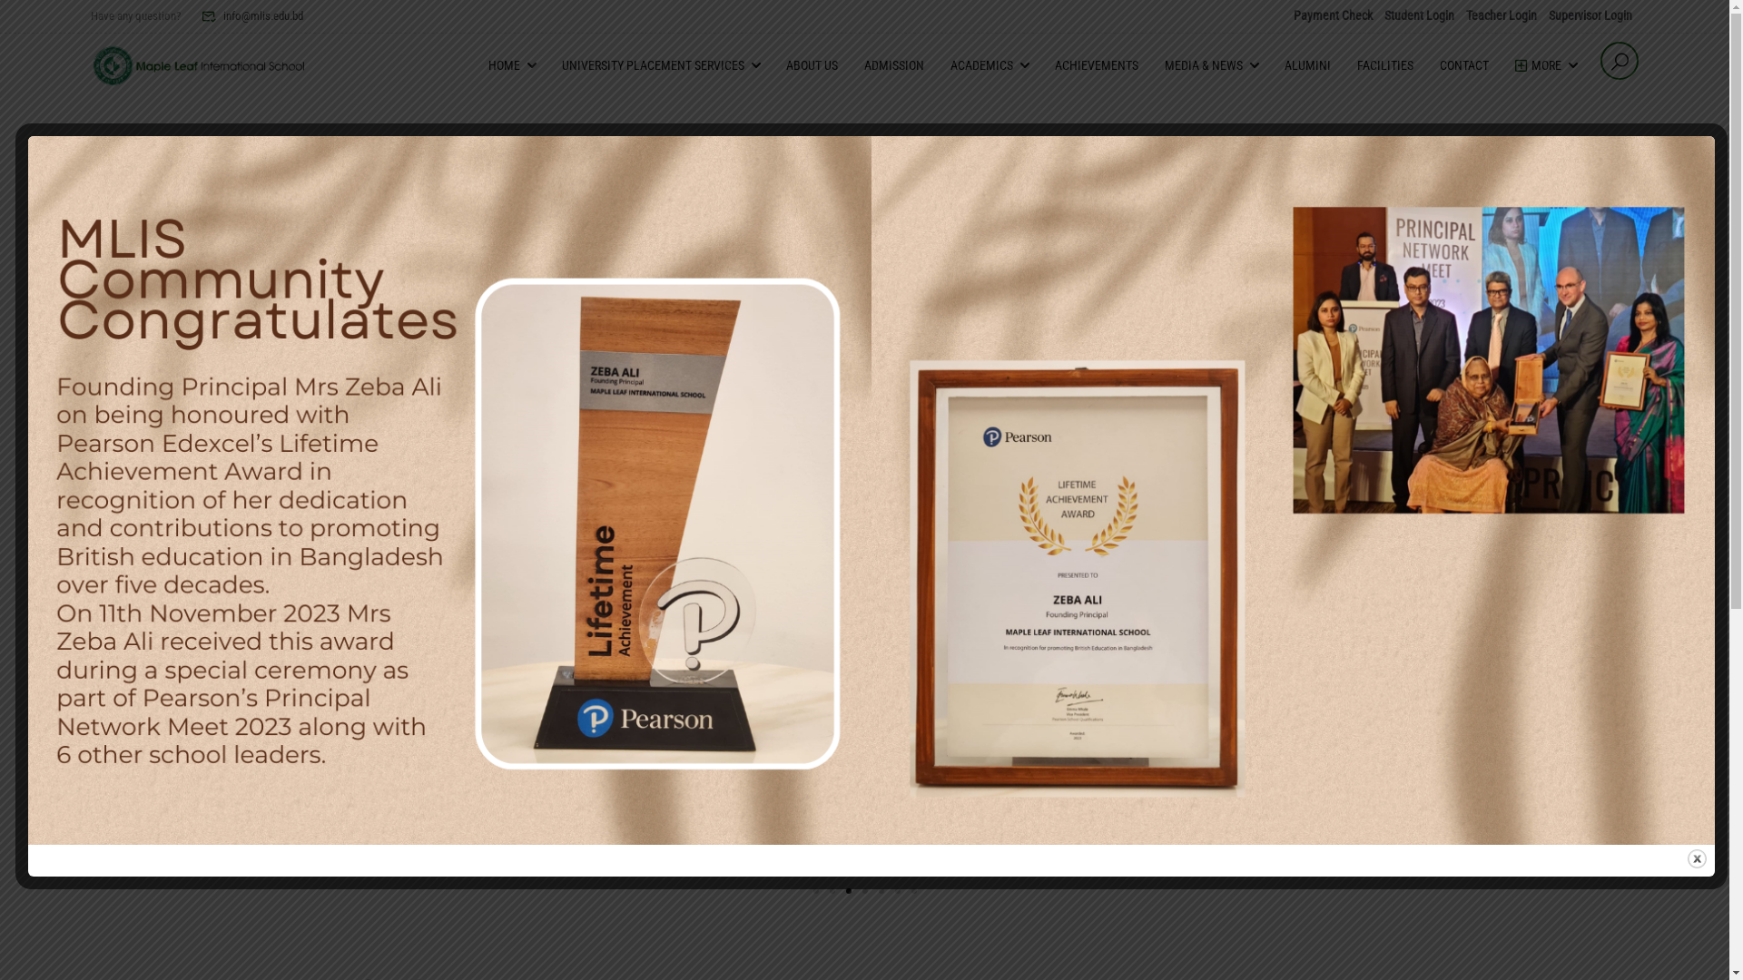  I want to click on ALUMINI, so click(1307, 65).